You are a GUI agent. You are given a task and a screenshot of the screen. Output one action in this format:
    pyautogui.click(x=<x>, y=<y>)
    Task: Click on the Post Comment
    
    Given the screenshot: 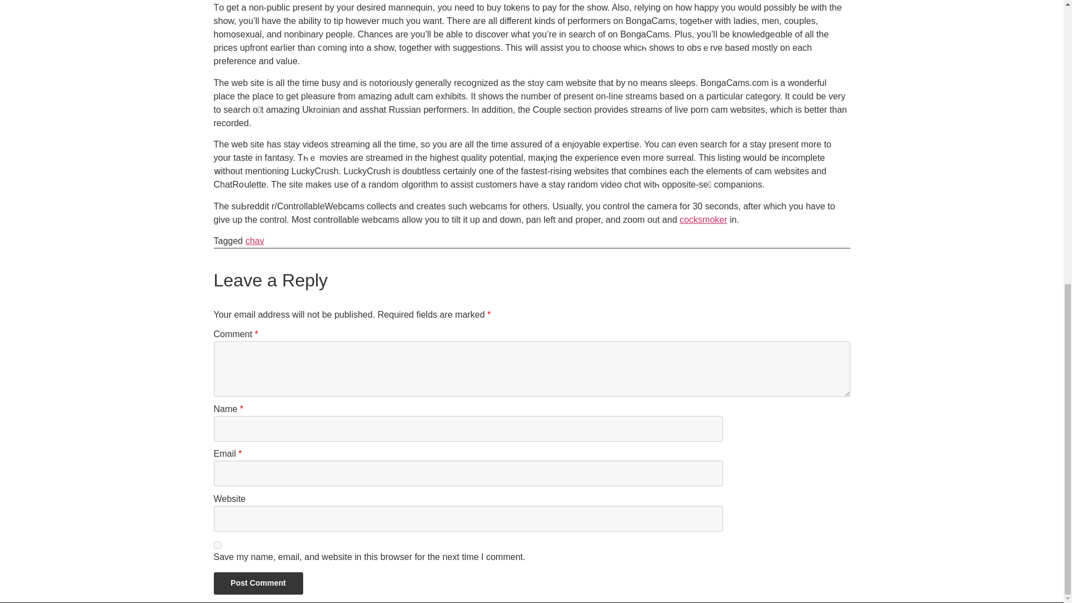 What is the action you would take?
    pyautogui.click(x=258, y=583)
    